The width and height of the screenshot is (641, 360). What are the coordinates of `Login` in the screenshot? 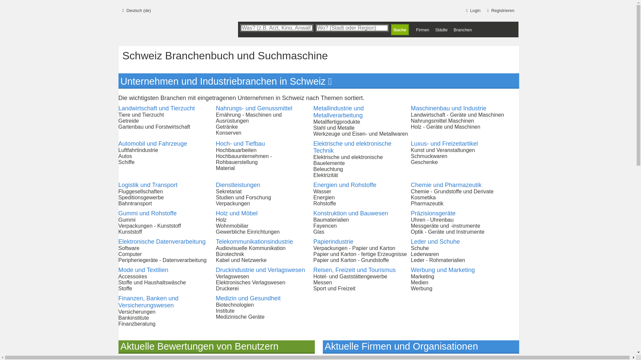 It's located at (472, 9).